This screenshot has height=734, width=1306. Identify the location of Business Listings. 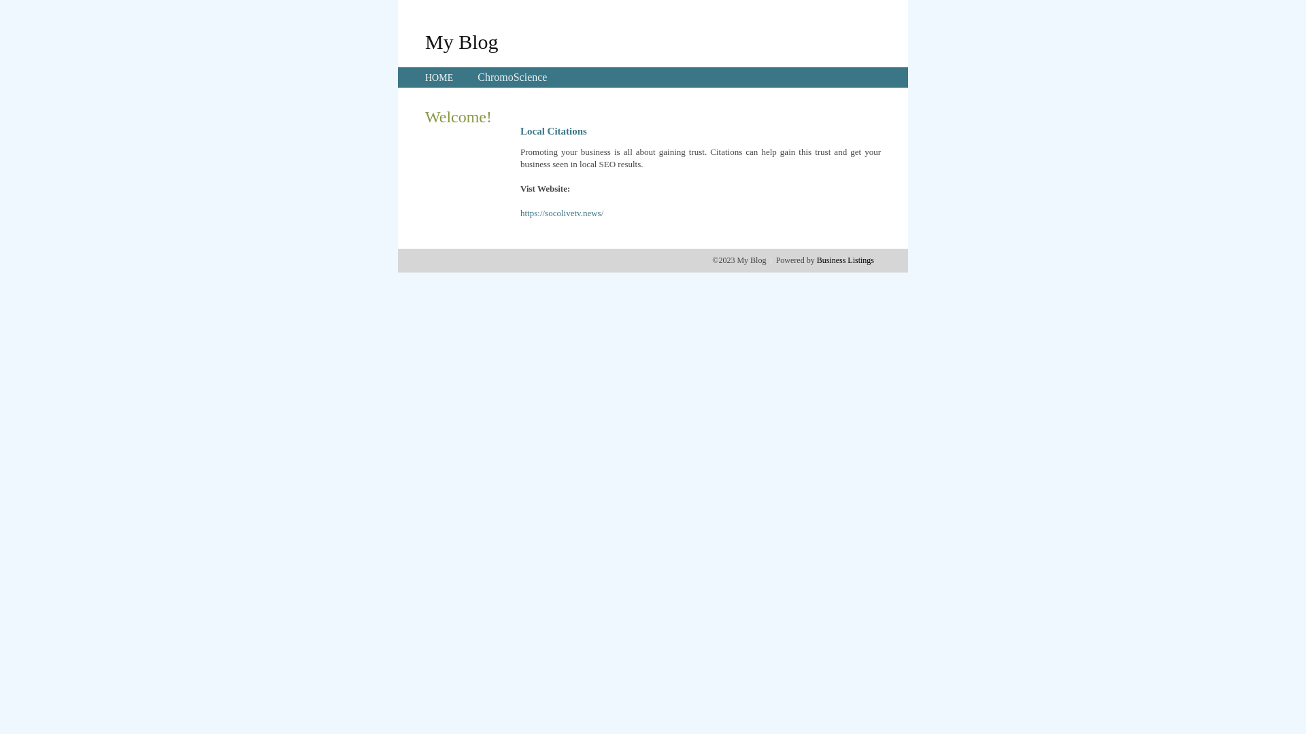
(845, 260).